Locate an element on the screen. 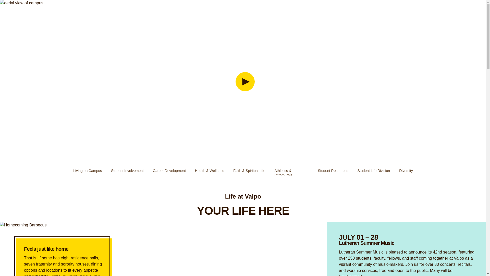 The image size is (490, 276). Diversity is located at coordinates (406, 171).